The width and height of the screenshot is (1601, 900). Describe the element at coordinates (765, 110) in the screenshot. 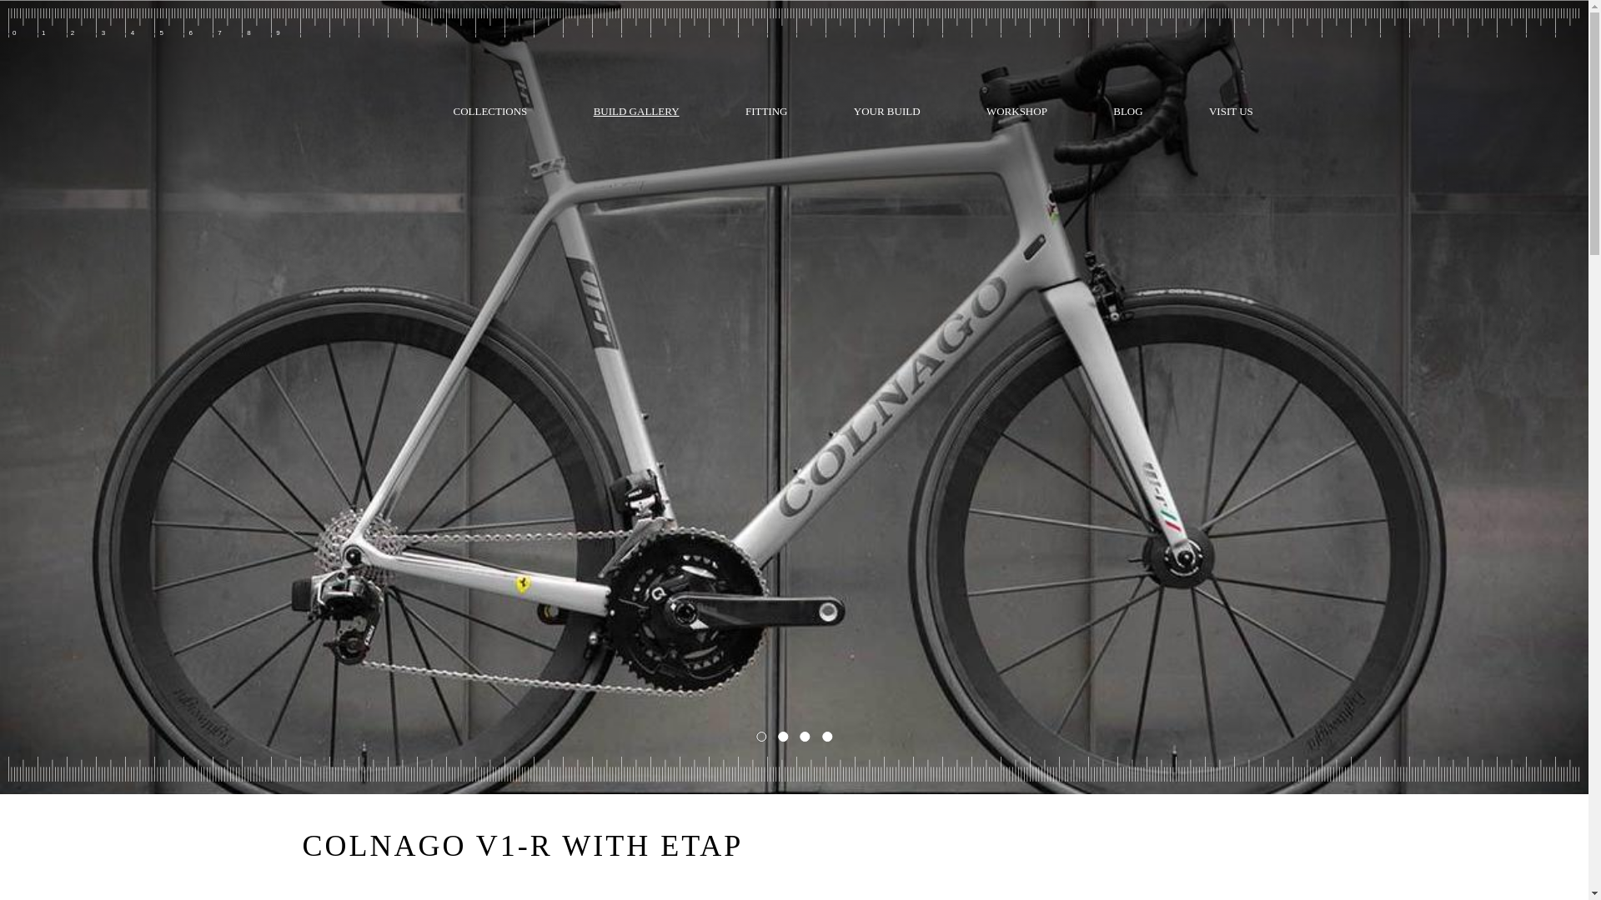

I see `FITTING` at that location.